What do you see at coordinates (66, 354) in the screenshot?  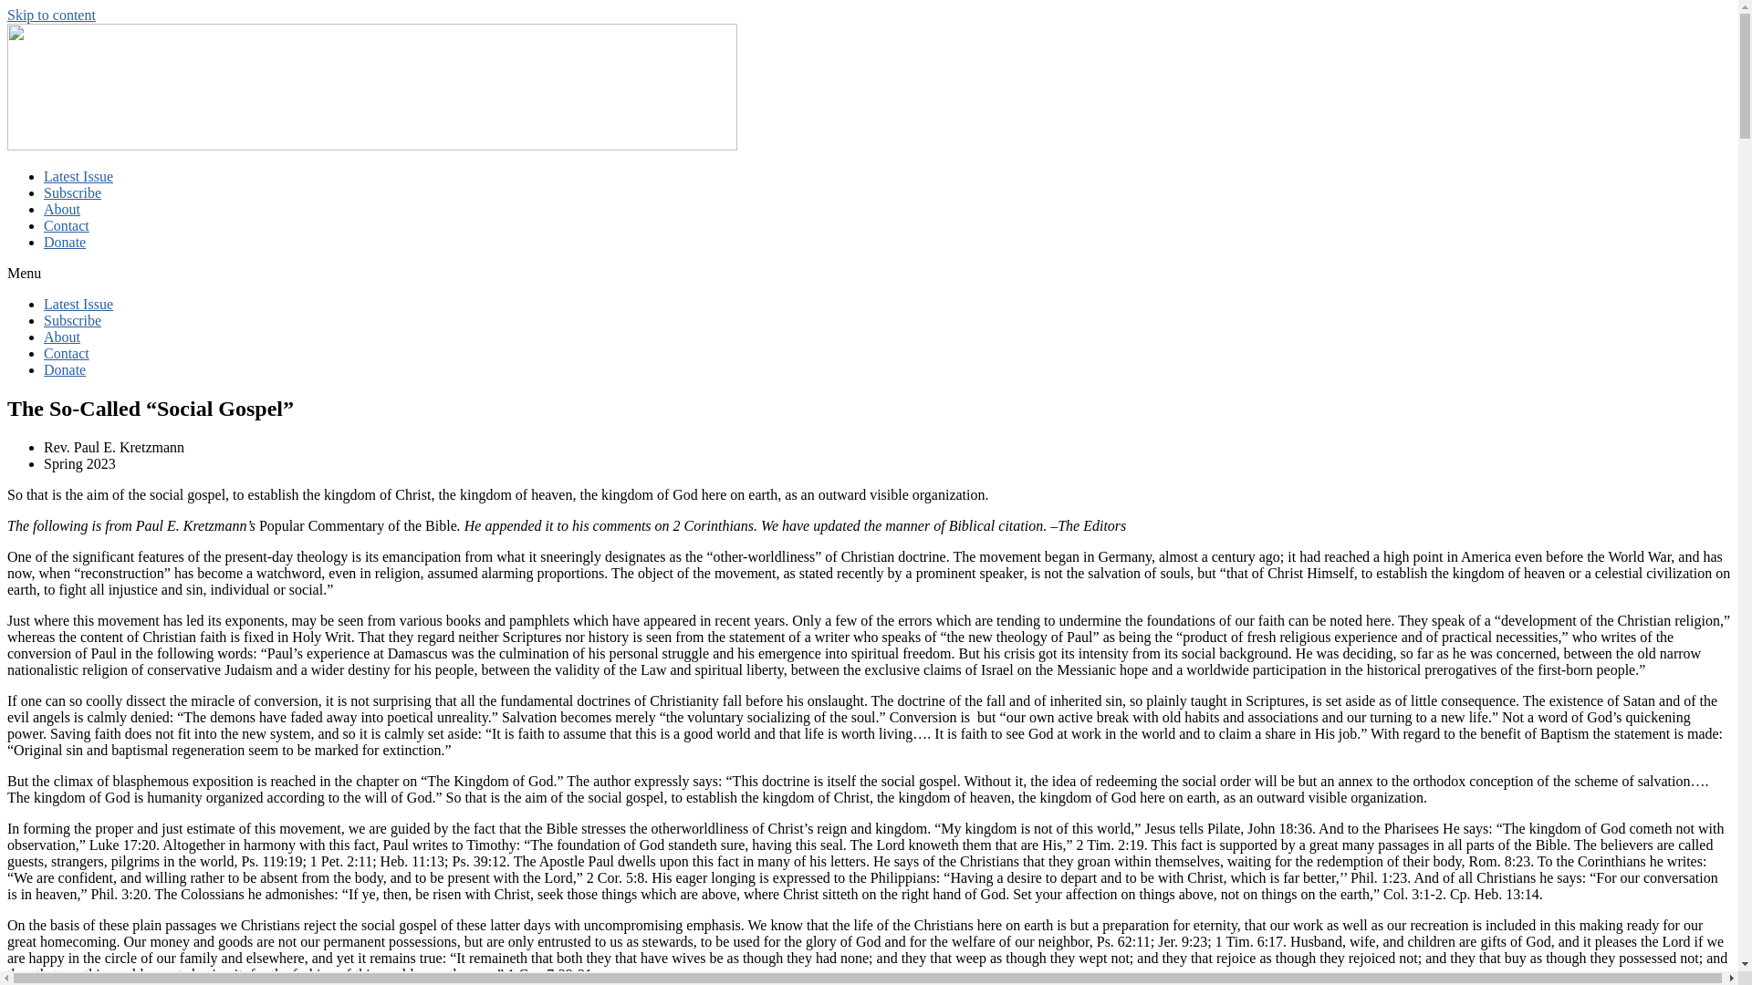 I see `Contact` at bounding box center [66, 354].